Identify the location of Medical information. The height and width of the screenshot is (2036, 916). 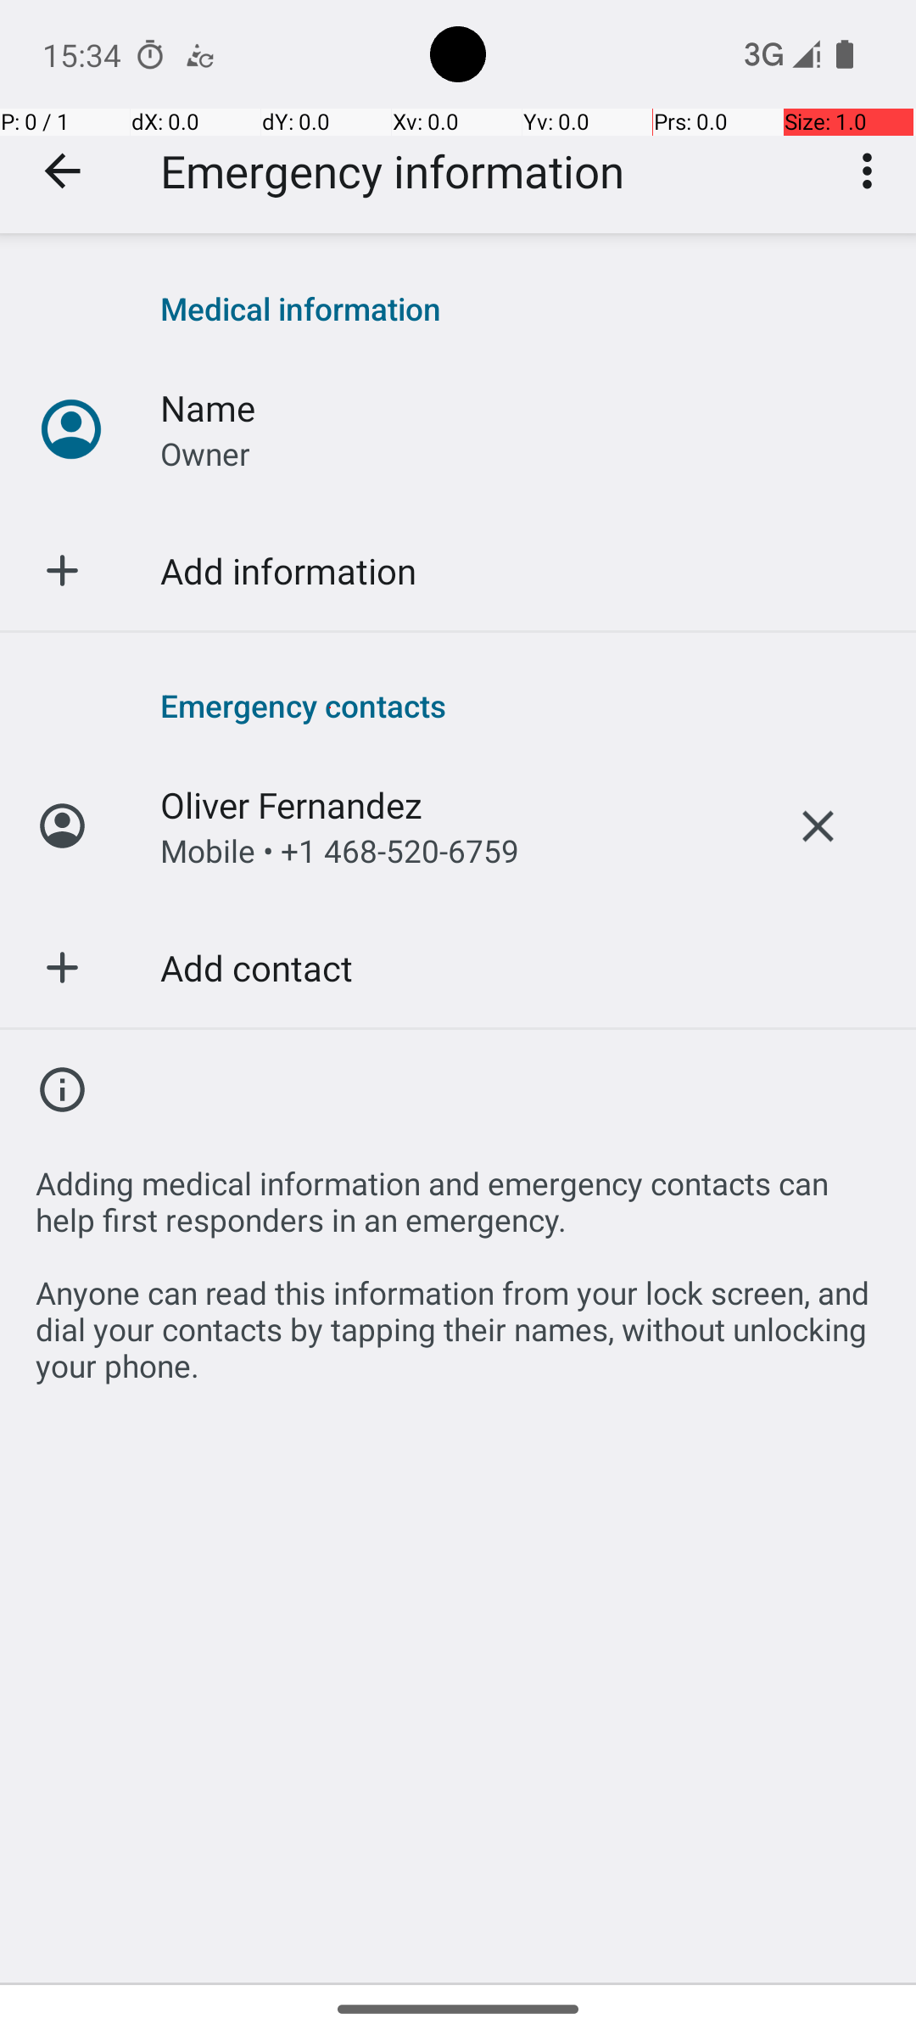
(521, 309).